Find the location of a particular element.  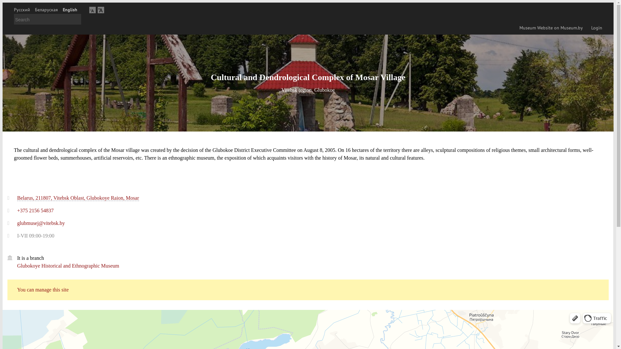

Belarus, 211807, Vitebsk Oblast, Glubokoye Raion, Mosar is located at coordinates (78, 198).